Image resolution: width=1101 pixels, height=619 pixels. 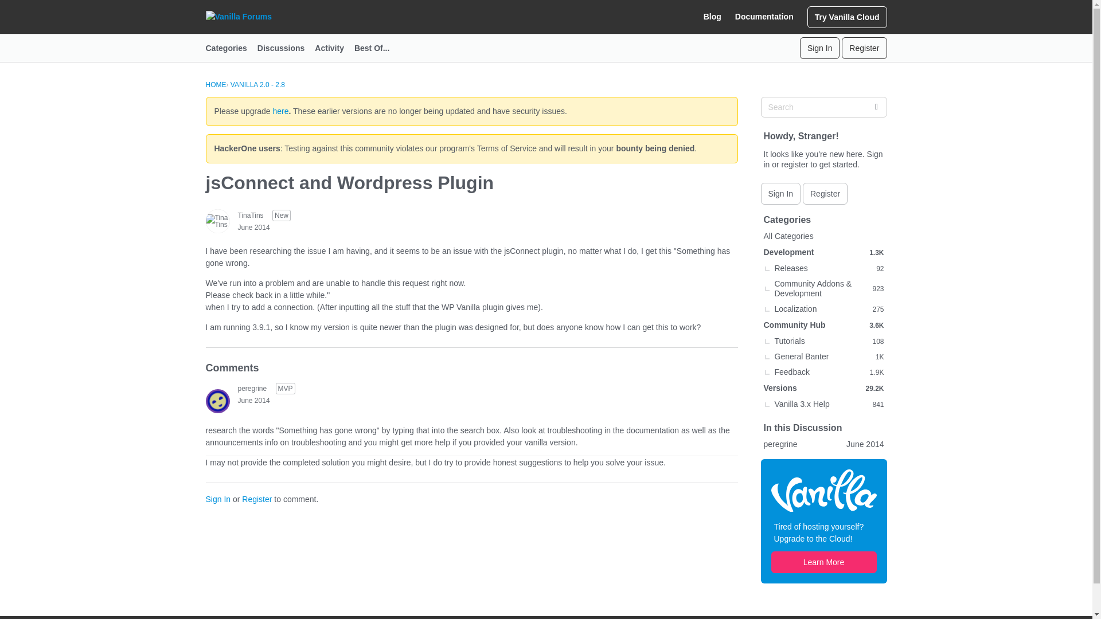 What do you see at coordinates (217, 499) in the screenshot?
I see `Sign In` at bounding box center [217, 499].